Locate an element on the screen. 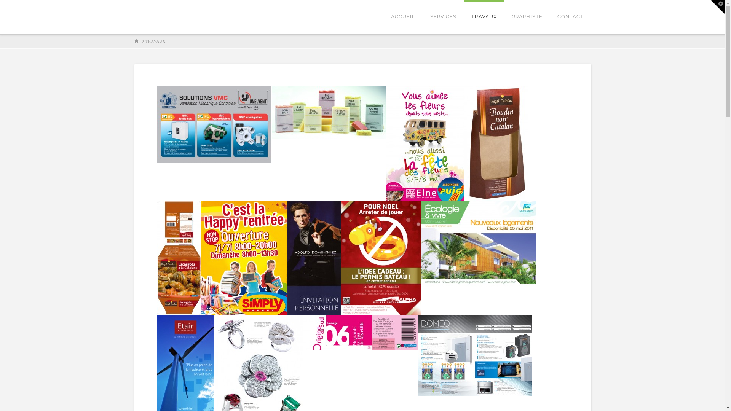  TRAVAUX is located at coordinates (155, 41).